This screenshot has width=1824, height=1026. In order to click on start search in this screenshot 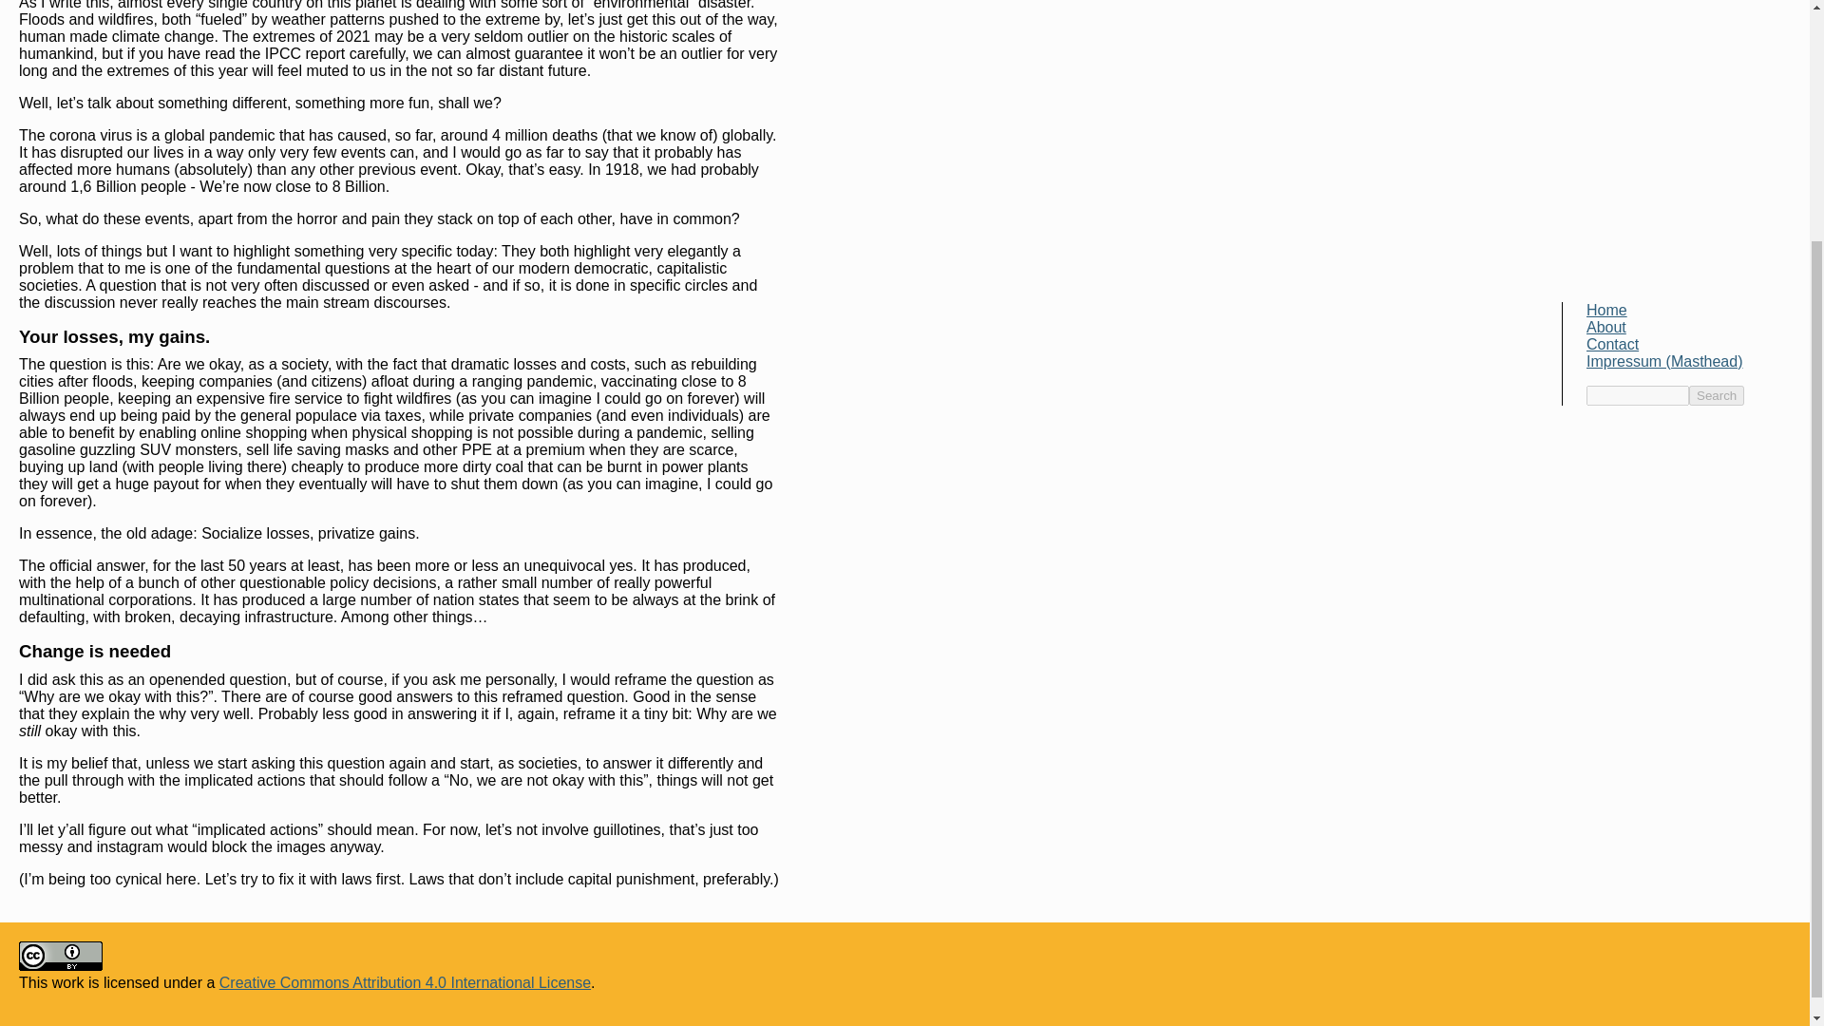, I will do `click(1716, 87)`.